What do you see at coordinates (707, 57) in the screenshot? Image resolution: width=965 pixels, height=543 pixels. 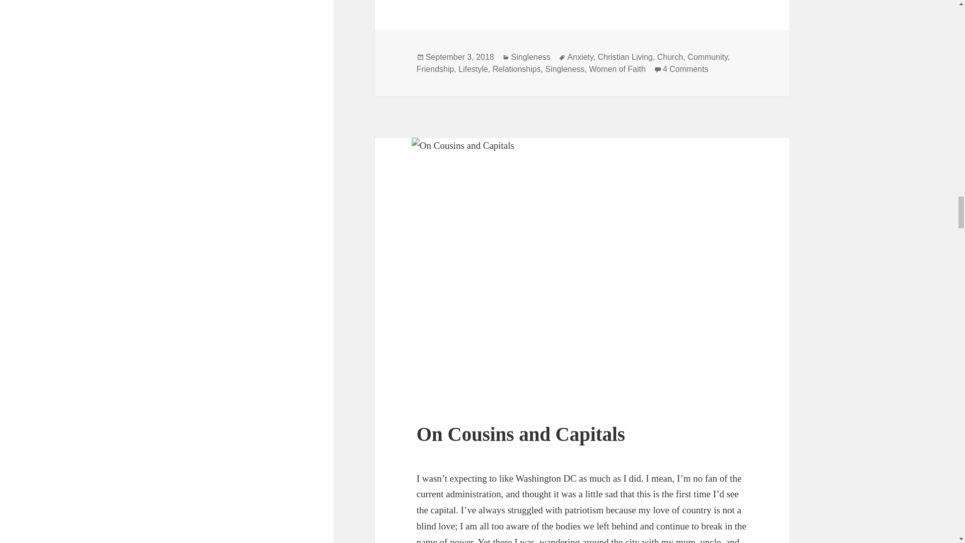 I see `Community` at bounding box center [707, 57].